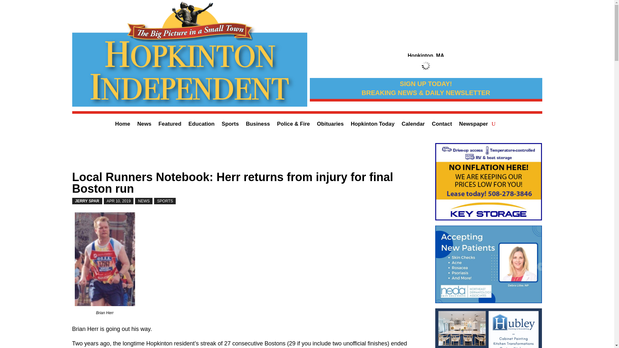 The image size is (619, 348). I want to click on News, so click(144, 125).